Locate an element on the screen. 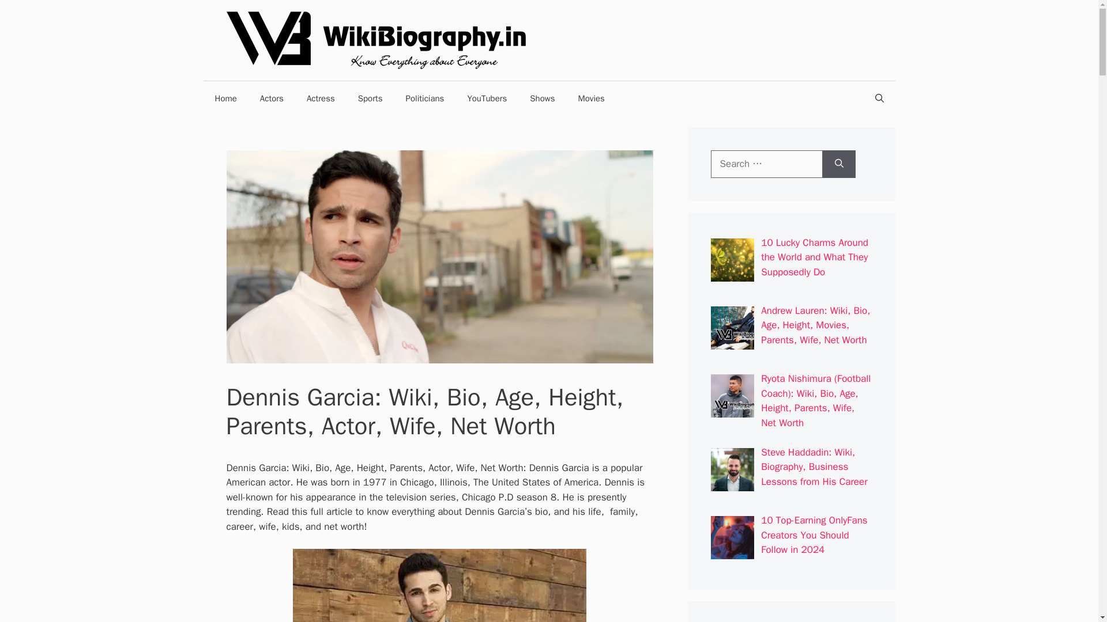  Sports is located at coordinates (370, 98).